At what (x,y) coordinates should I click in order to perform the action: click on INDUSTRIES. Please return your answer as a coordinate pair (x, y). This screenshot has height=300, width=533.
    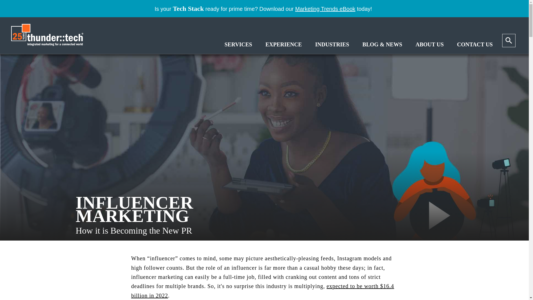
    Looking at the image, I should click on (332, 44).